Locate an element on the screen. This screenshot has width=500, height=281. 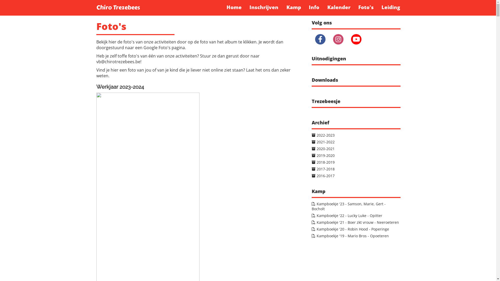
Leiding is located at coordinates (391, 7).